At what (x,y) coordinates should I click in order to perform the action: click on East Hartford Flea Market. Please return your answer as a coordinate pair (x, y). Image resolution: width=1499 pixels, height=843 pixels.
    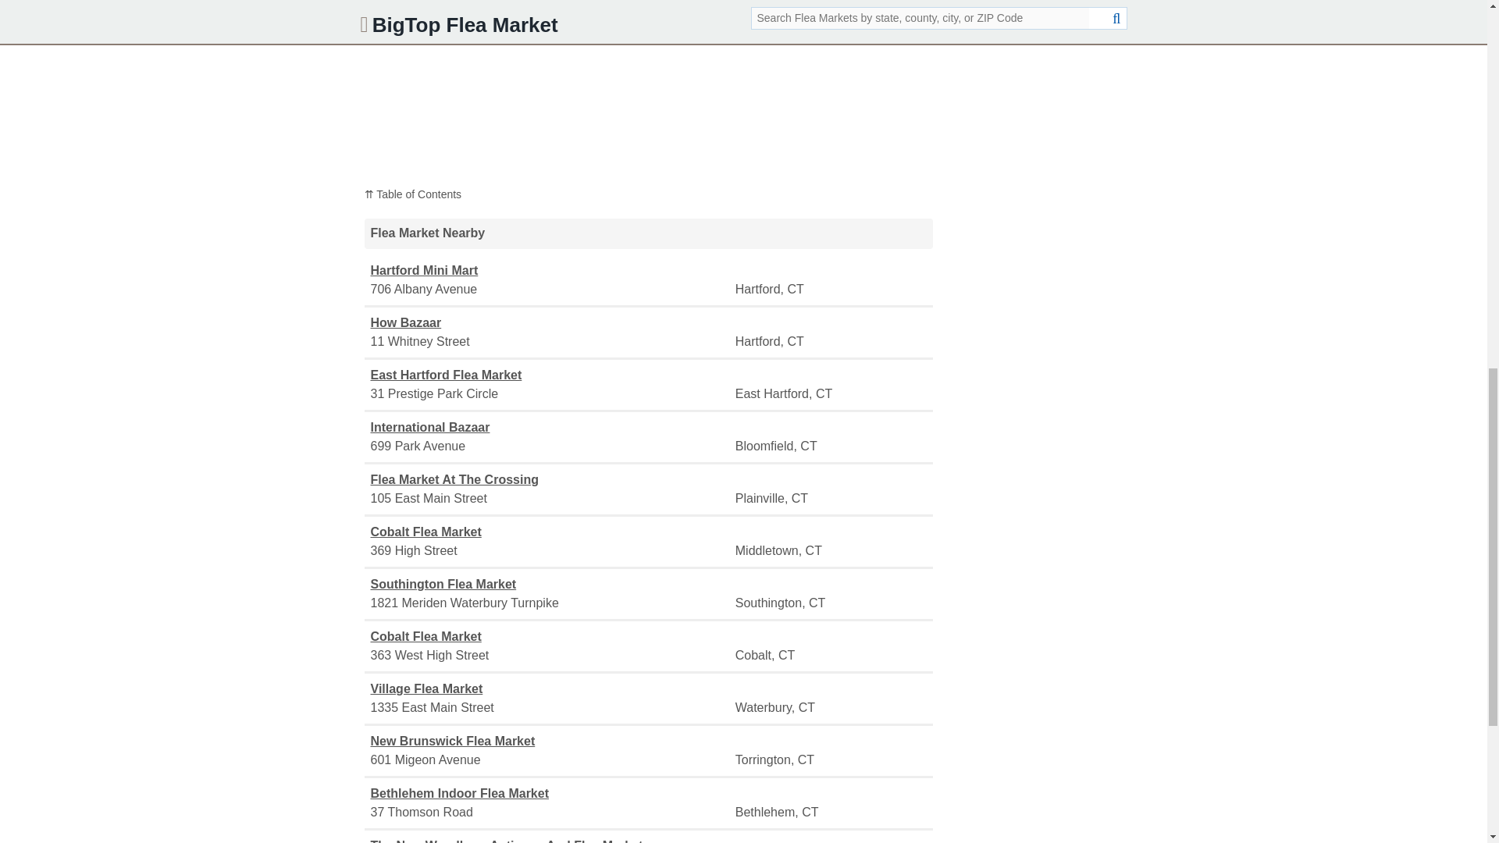
    Looking at the image, I should click on (550, 375).